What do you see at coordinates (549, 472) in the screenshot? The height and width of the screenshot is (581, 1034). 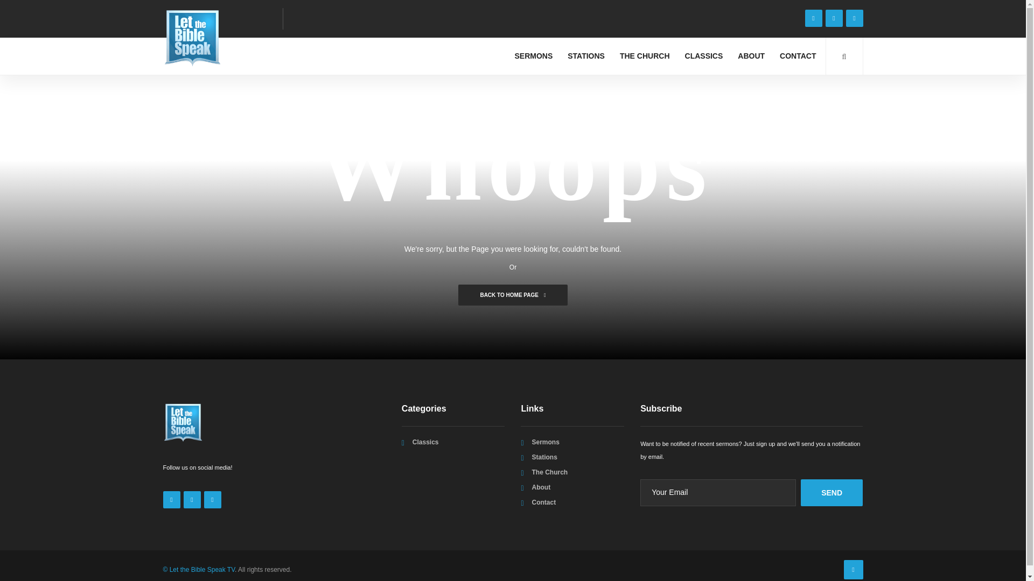 I see `The Church` at bounding box center [549, 472].